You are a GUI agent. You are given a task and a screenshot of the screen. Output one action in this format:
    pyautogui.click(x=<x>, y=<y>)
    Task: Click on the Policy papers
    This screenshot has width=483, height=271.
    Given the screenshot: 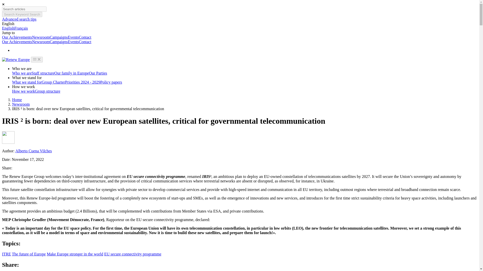 What is the action you would take?
    pyautogui.click(x=111, y=82)
    